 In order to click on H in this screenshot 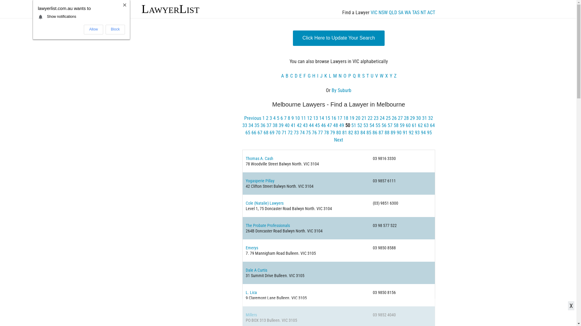, I will do `click(314, 76)`.